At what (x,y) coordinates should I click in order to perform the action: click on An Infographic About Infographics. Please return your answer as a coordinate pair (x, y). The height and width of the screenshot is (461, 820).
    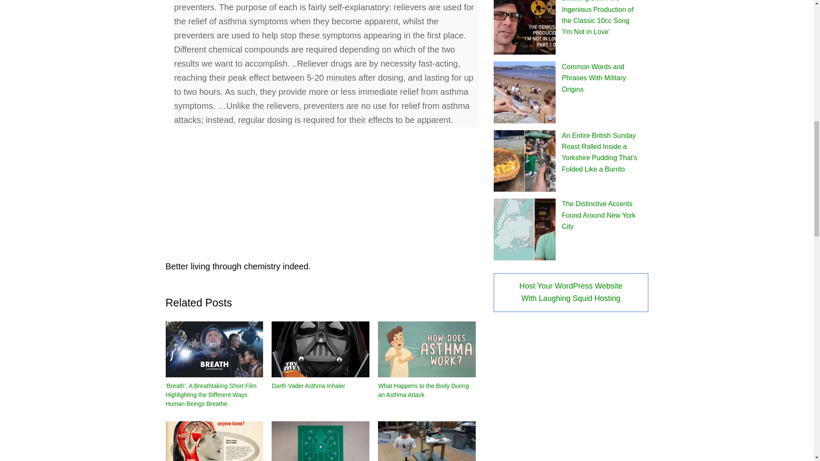
    Looking at the image, I should click on (320, 441).